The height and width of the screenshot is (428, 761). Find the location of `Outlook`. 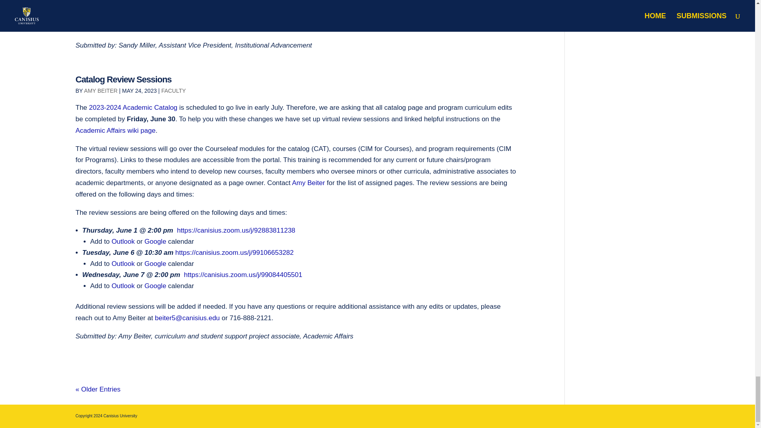

Outlook is located at coordinates (123, 241).